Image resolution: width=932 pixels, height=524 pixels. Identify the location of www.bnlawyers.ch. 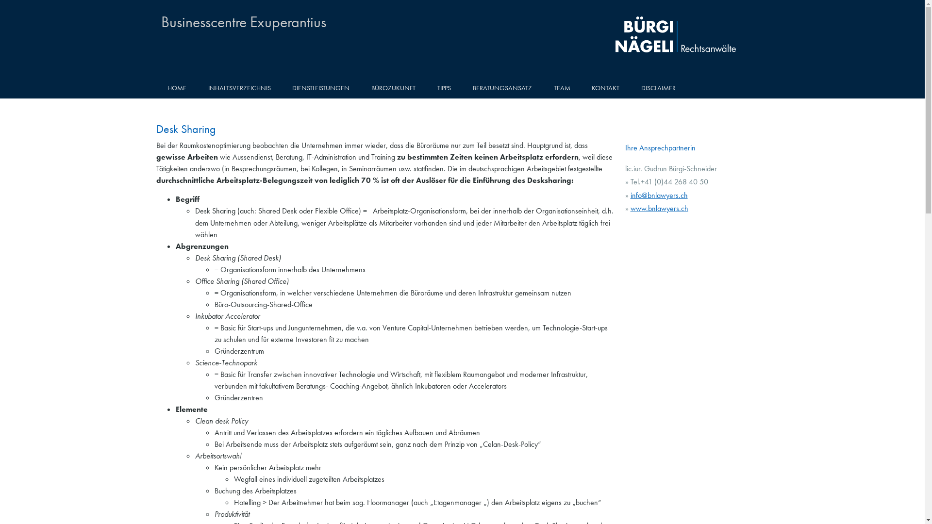
(659, 209).